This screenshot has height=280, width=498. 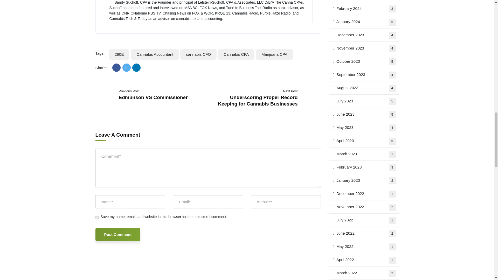 I want to click on Twitter, so click(x=127, y=67).